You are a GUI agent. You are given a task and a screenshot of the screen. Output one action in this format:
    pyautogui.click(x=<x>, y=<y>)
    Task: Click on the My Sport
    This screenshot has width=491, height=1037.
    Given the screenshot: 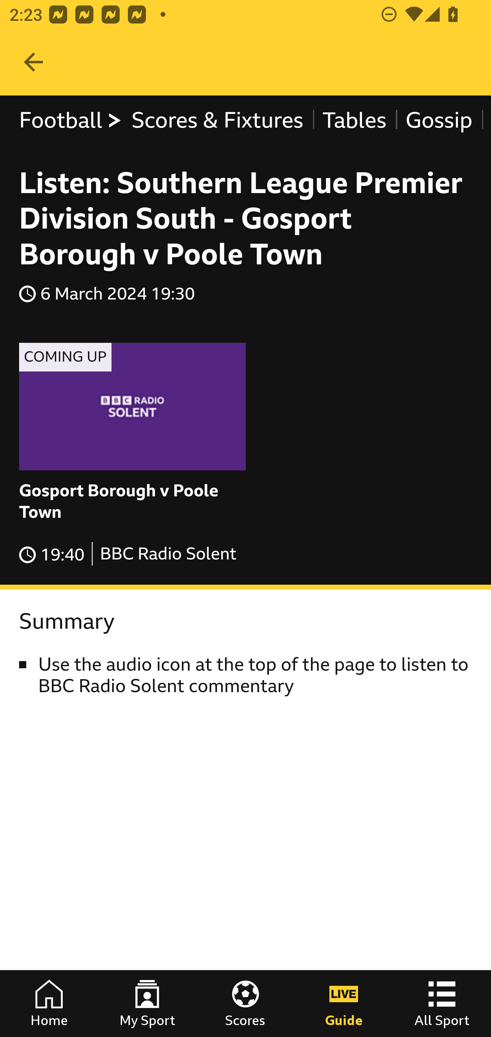 What is the action you would take?
    pyautogui.click(x=147, y=1004)
    